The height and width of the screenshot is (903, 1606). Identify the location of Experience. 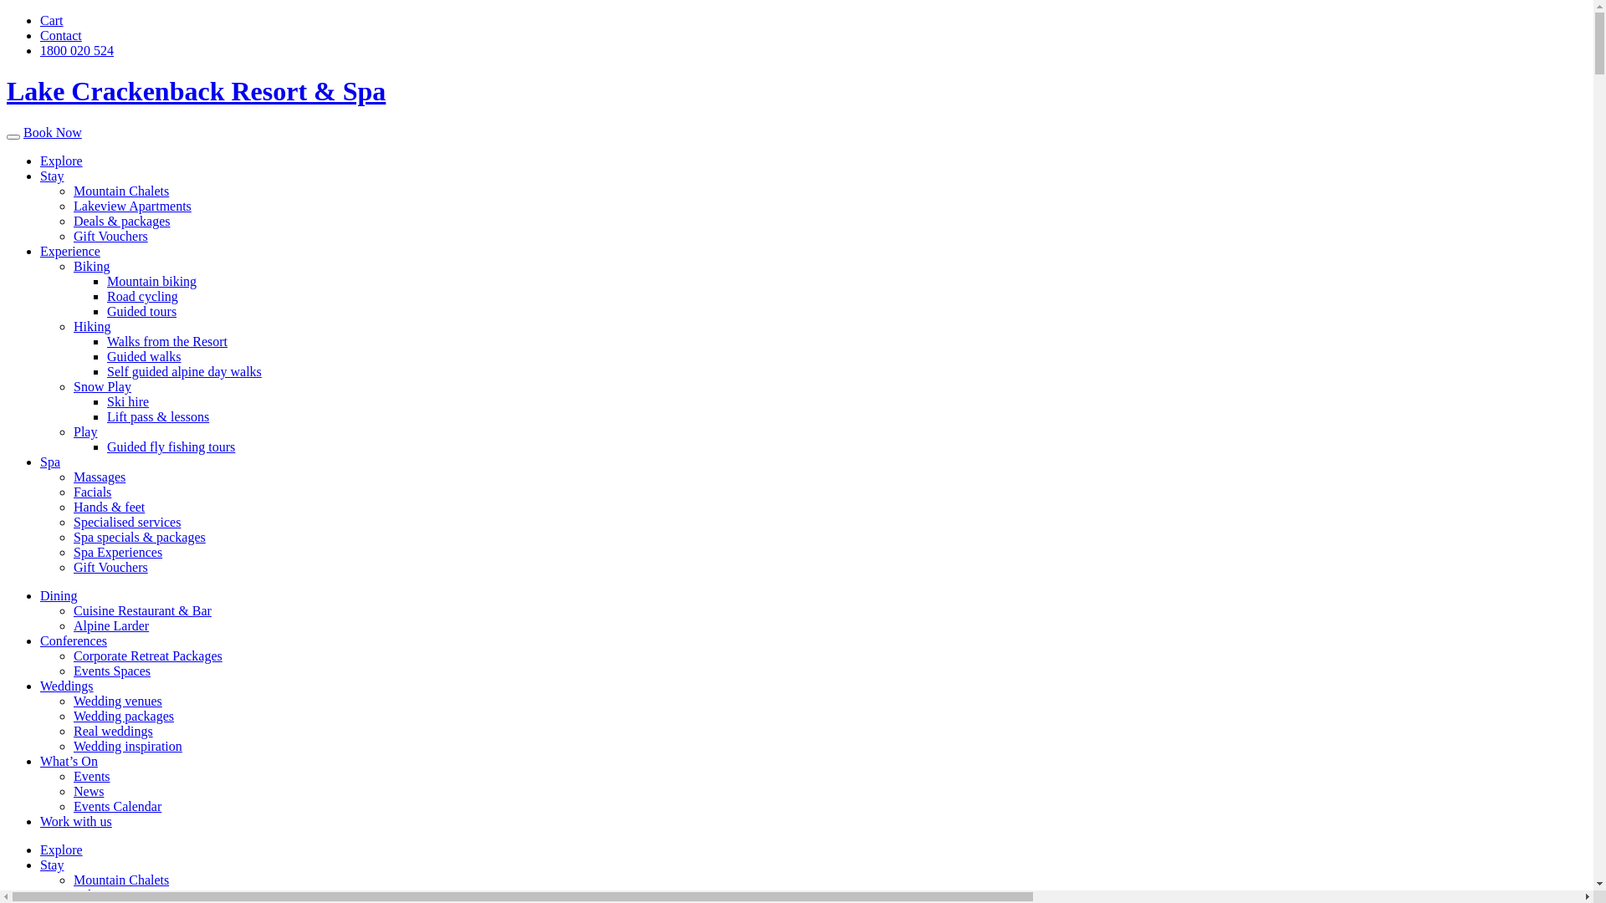
(70, 251).